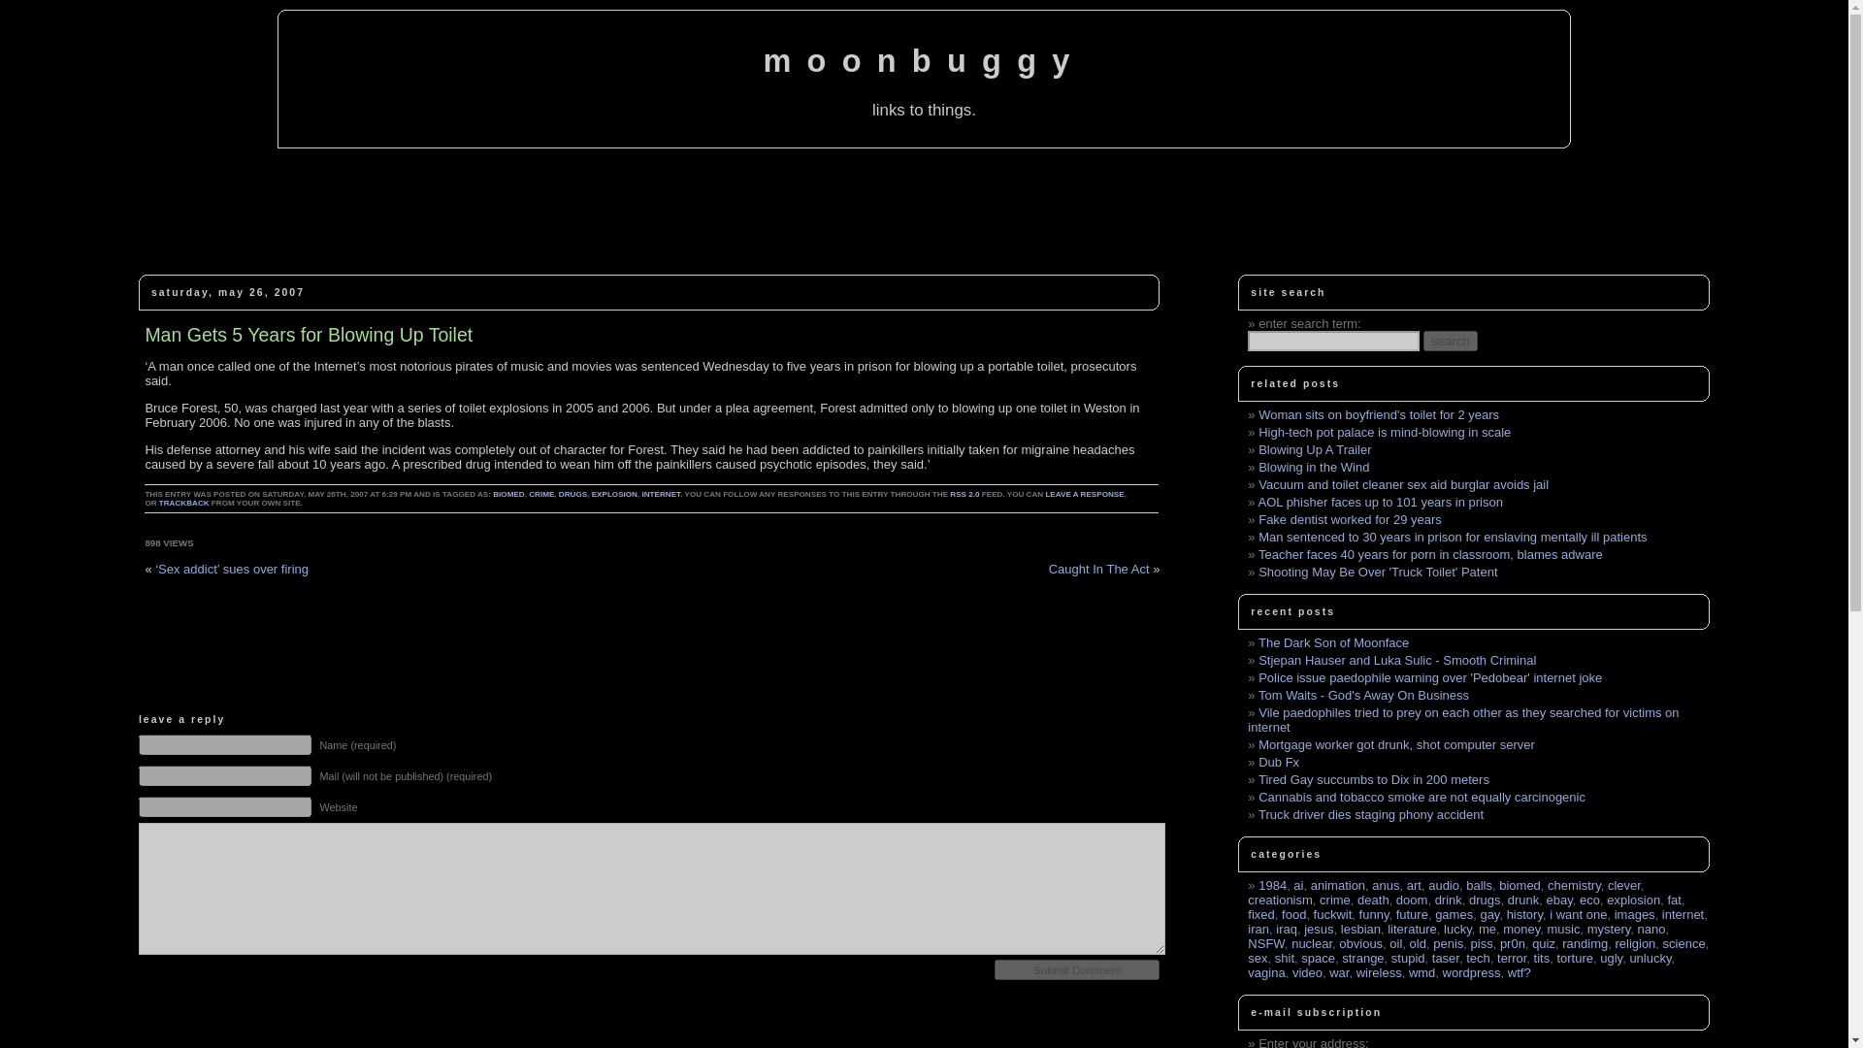 The width and height of the screenshot is (1863, 1048). What do you see at coordinates (1422, 798) in the screenshot?
I see `Cannabis and tobacco smoke are not equally carcinogenic` at bounding box center [1422, 798].